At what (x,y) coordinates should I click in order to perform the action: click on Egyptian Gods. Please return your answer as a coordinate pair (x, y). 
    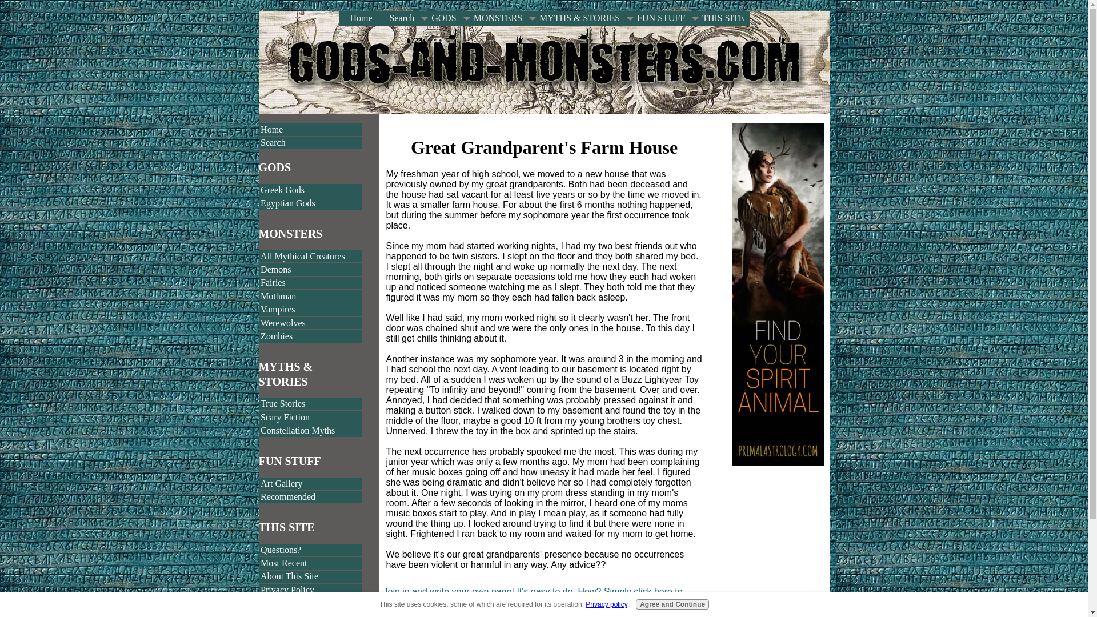
    Looking at the image, I should click on (310, 203).